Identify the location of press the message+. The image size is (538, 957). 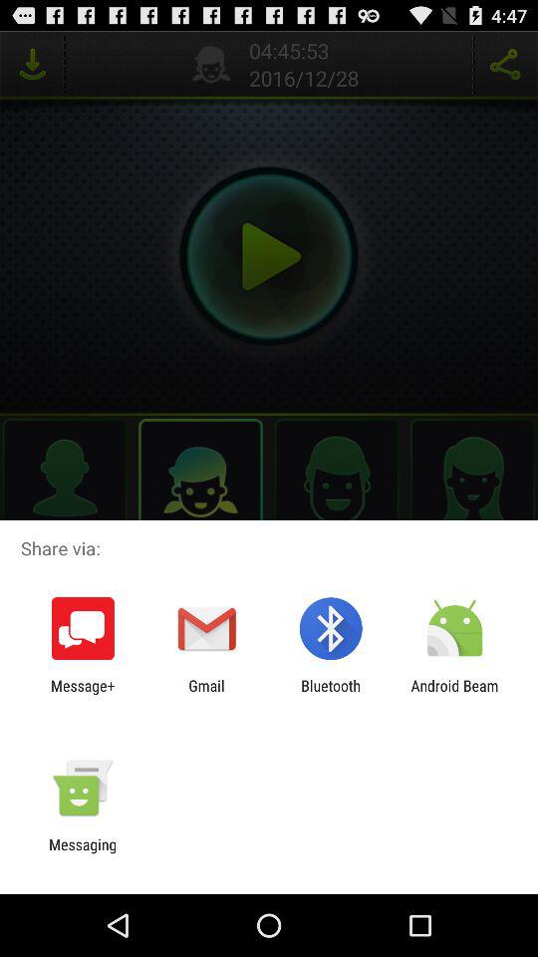
(83, 694).